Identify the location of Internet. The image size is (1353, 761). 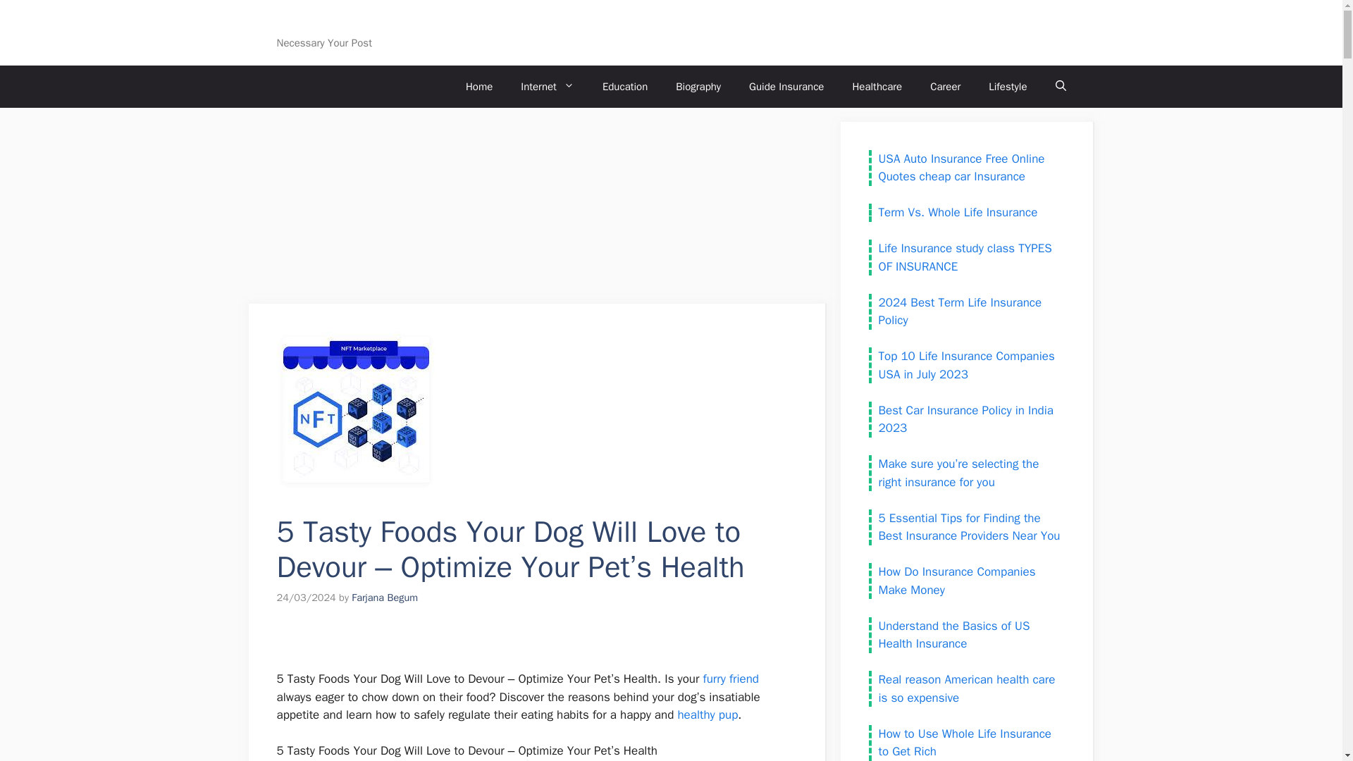
(547, 86).